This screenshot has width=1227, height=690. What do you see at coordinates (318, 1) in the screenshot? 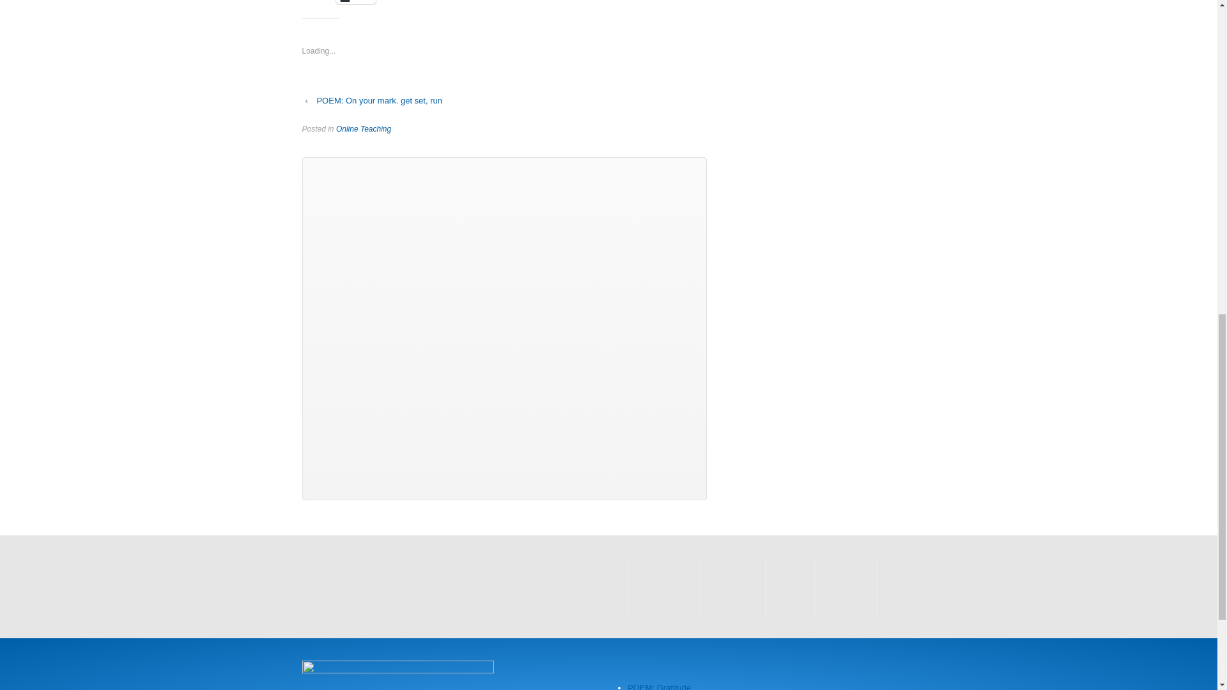
I see `Tweet` at bounding box center [318, 1].